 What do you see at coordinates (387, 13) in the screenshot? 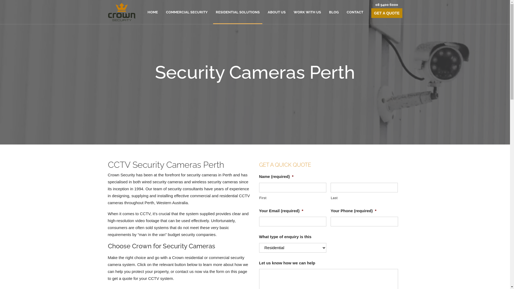
I see `GET A QUOTE` at bounding box center [387, 13].